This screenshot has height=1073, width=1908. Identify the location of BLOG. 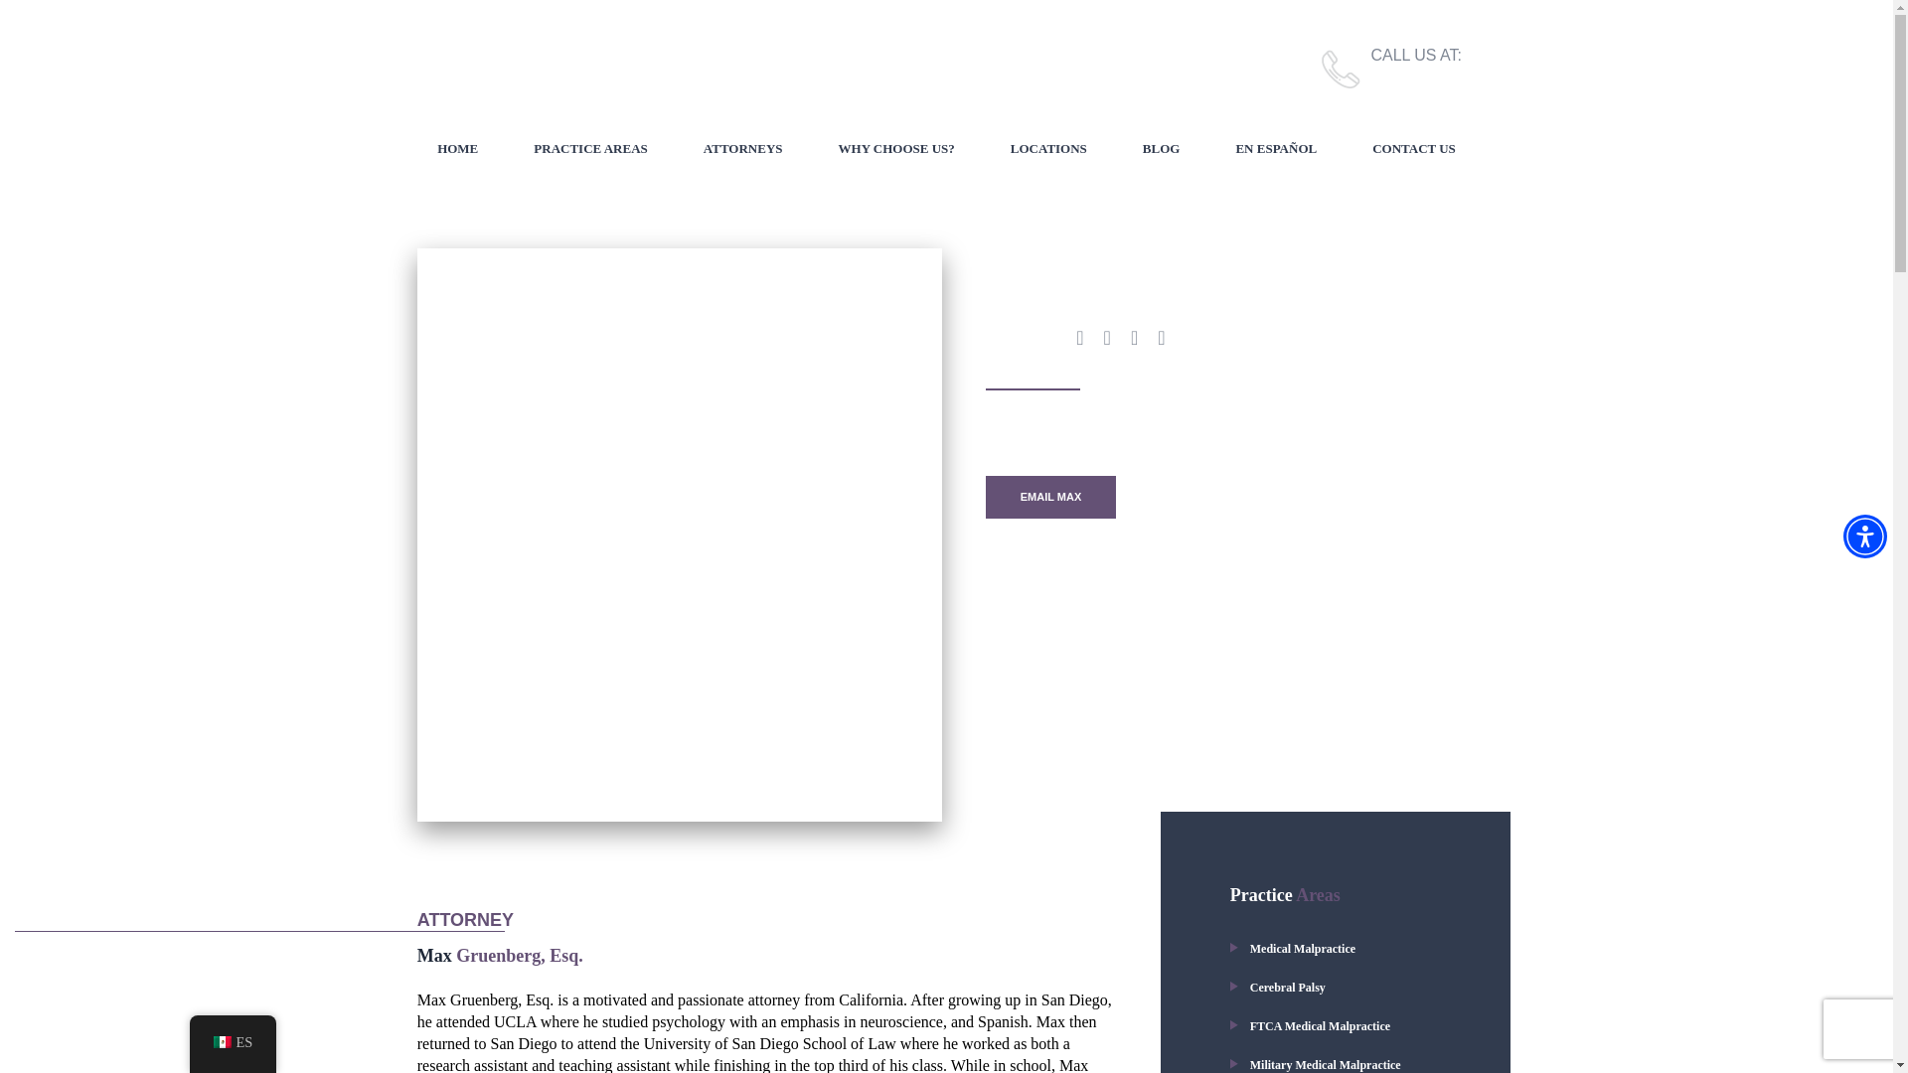
(1161, 149).